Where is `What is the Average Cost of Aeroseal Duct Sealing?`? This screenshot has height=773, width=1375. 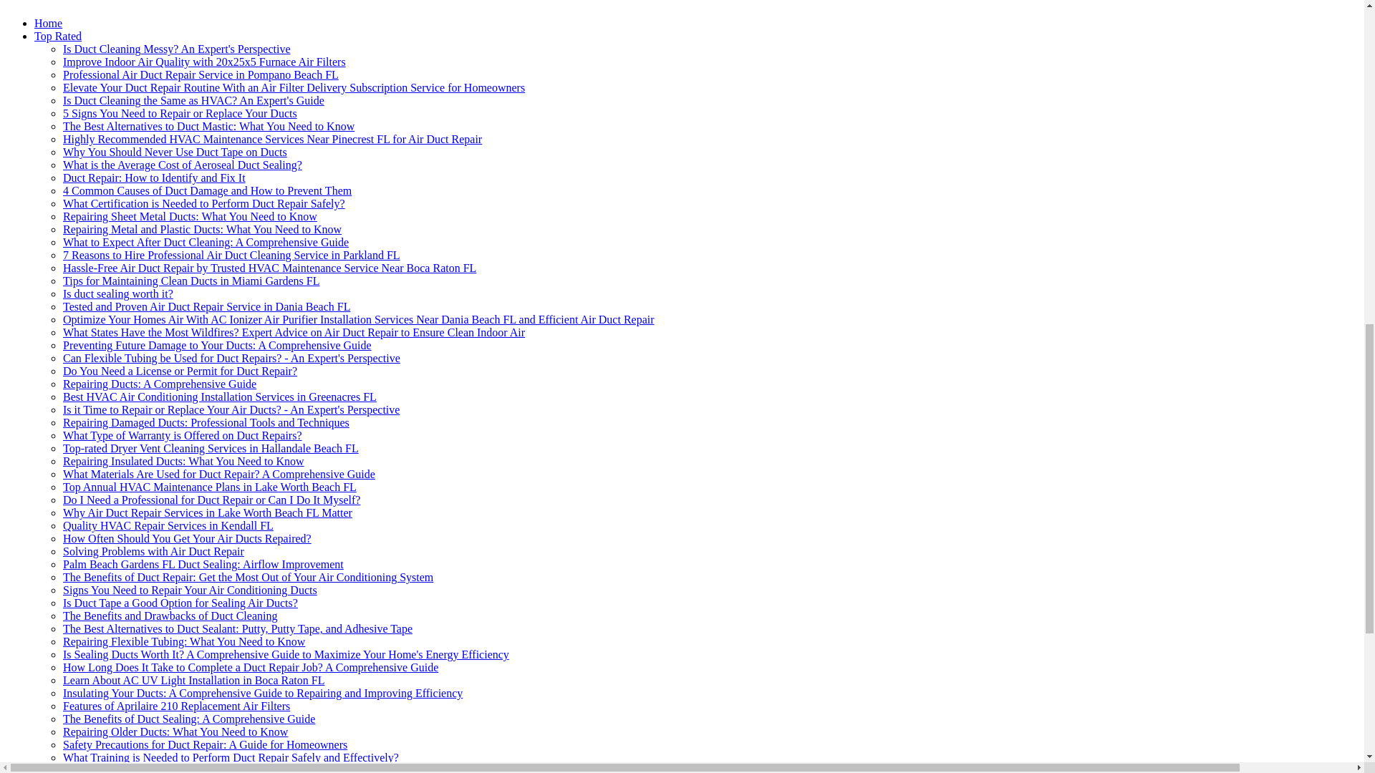
What is the Average Cost of Aeroseal Duct Sealing? is located at coordinates (183, 165).